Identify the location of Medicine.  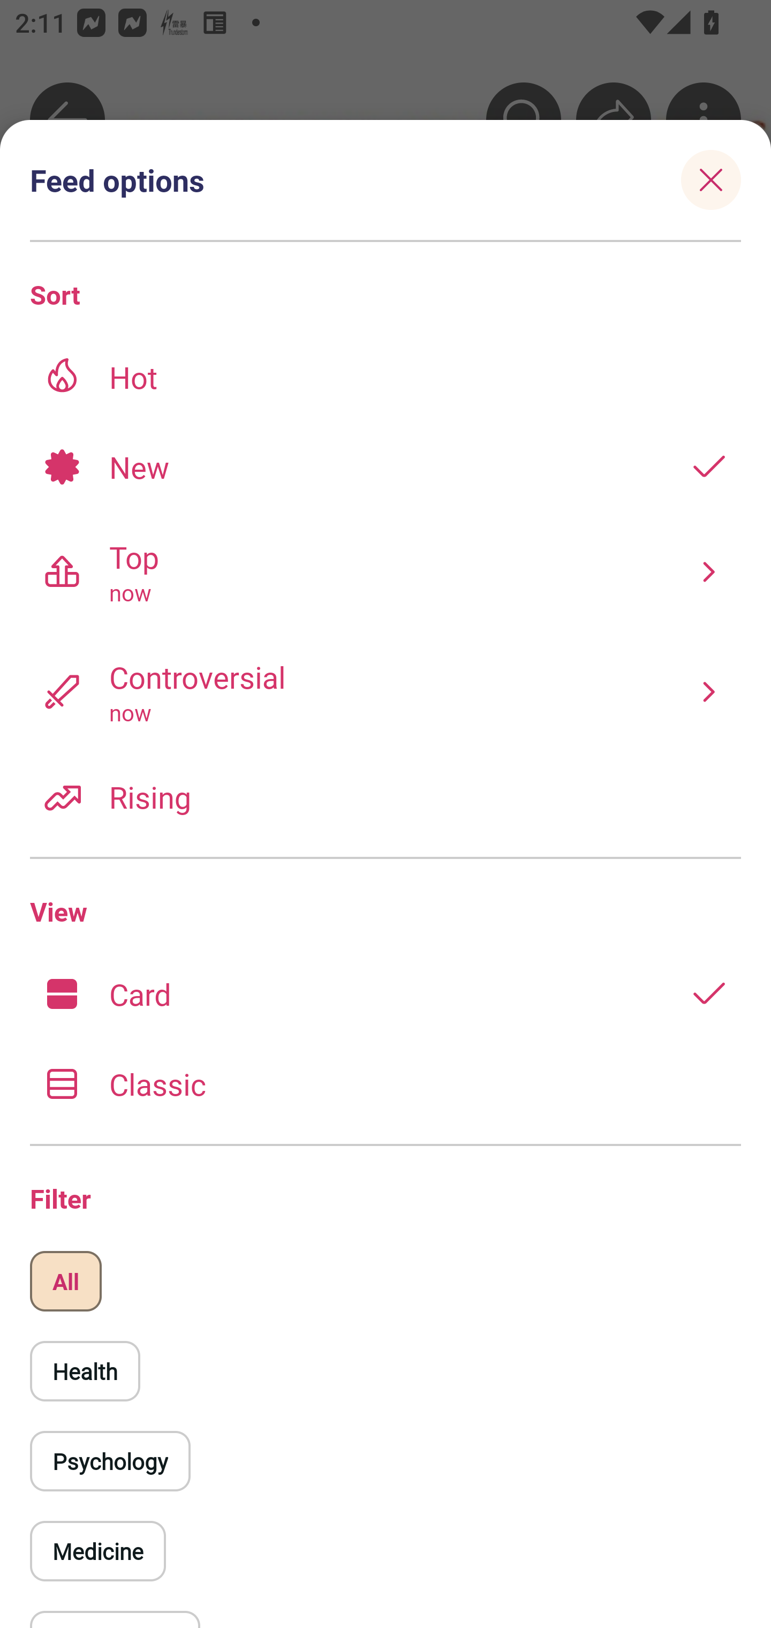
(97, 1551).